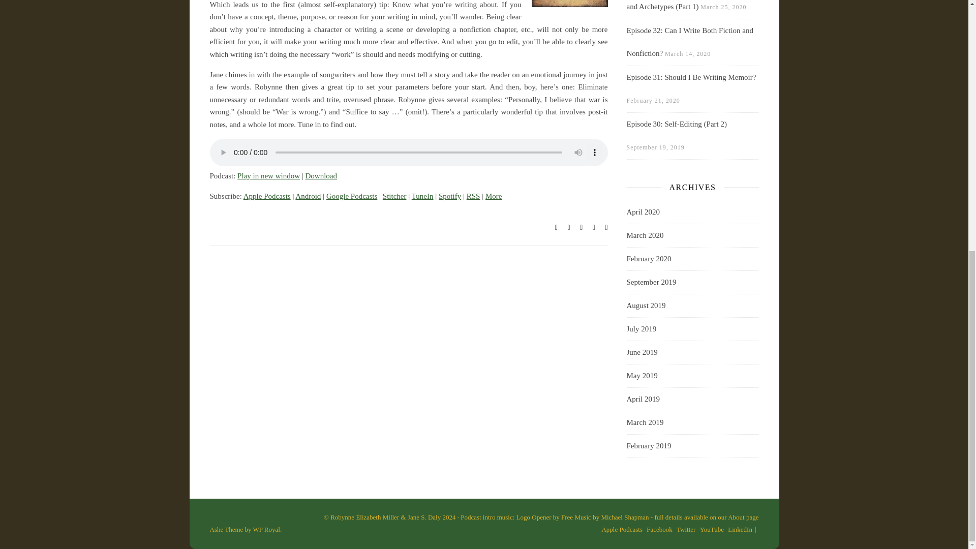  I want to click on More, so click(494, 196).